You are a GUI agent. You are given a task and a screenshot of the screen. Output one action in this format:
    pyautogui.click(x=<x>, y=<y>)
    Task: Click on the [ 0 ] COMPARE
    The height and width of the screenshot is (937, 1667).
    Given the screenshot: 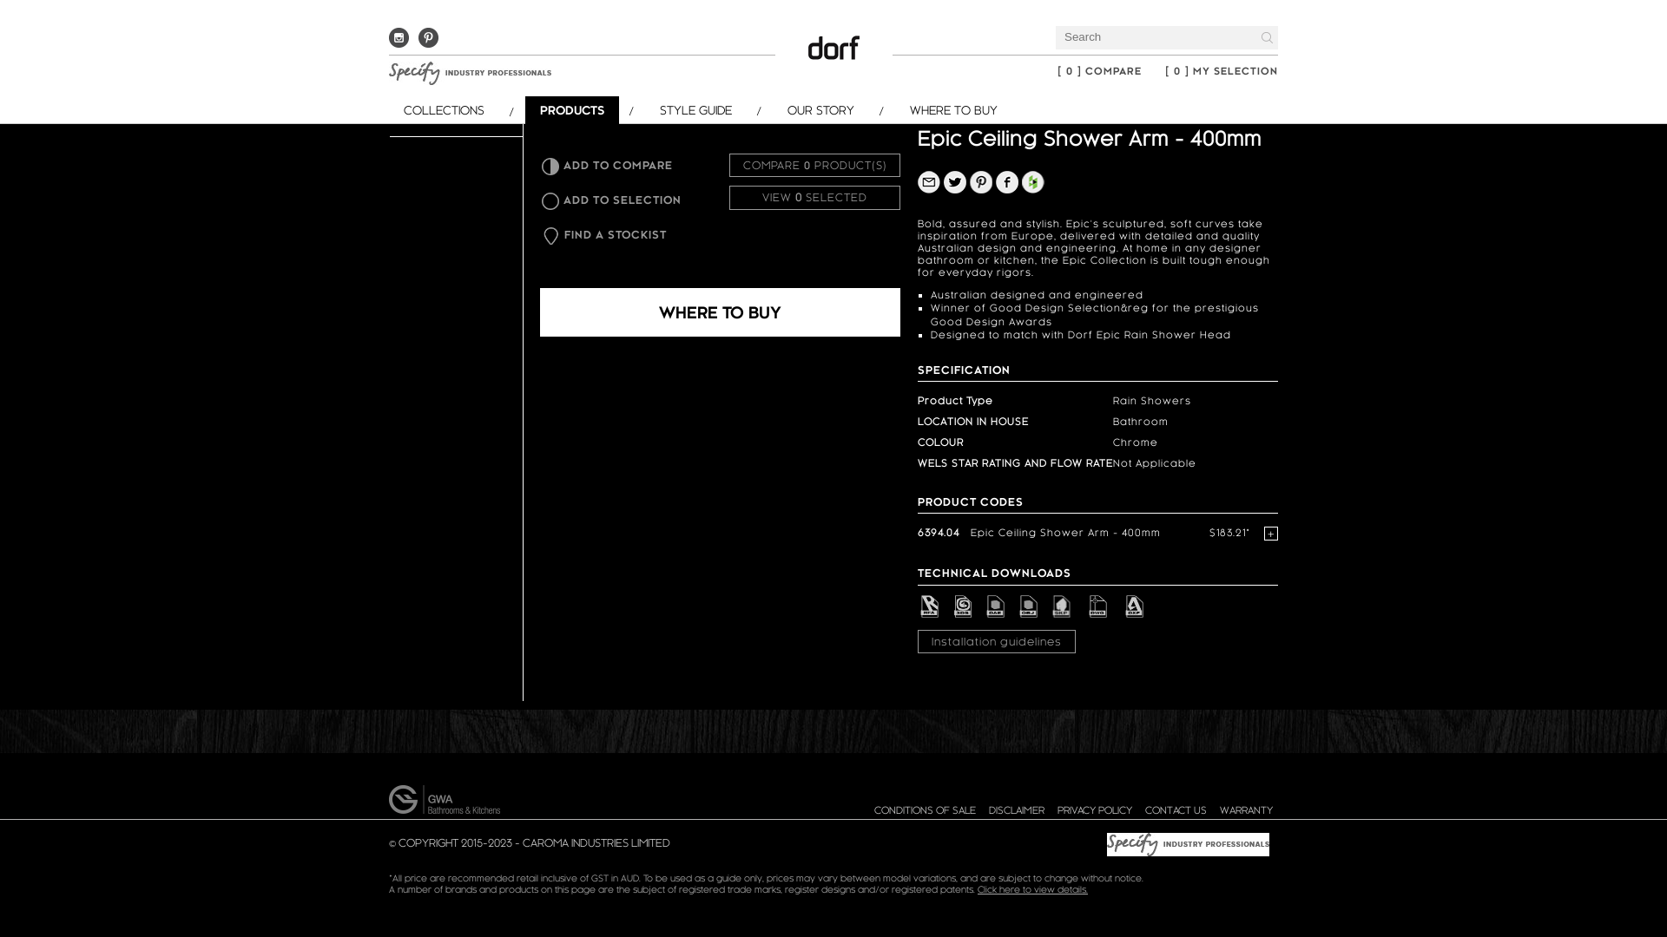 What is the action you would take?
    pyautogui.click(x=1099, y=71)
    